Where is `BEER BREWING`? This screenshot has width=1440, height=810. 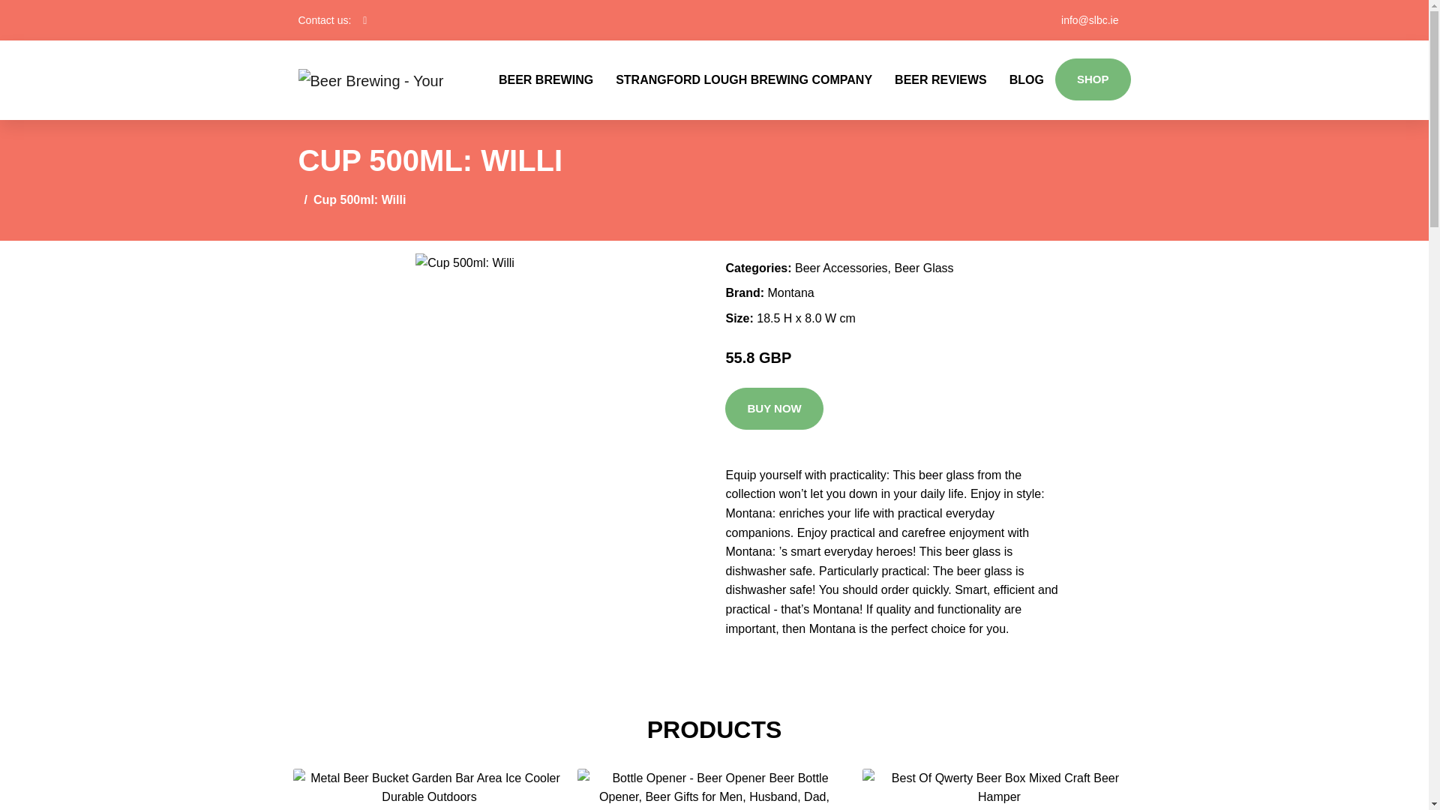
BEER BREWING is located at coordinates (546, 79).